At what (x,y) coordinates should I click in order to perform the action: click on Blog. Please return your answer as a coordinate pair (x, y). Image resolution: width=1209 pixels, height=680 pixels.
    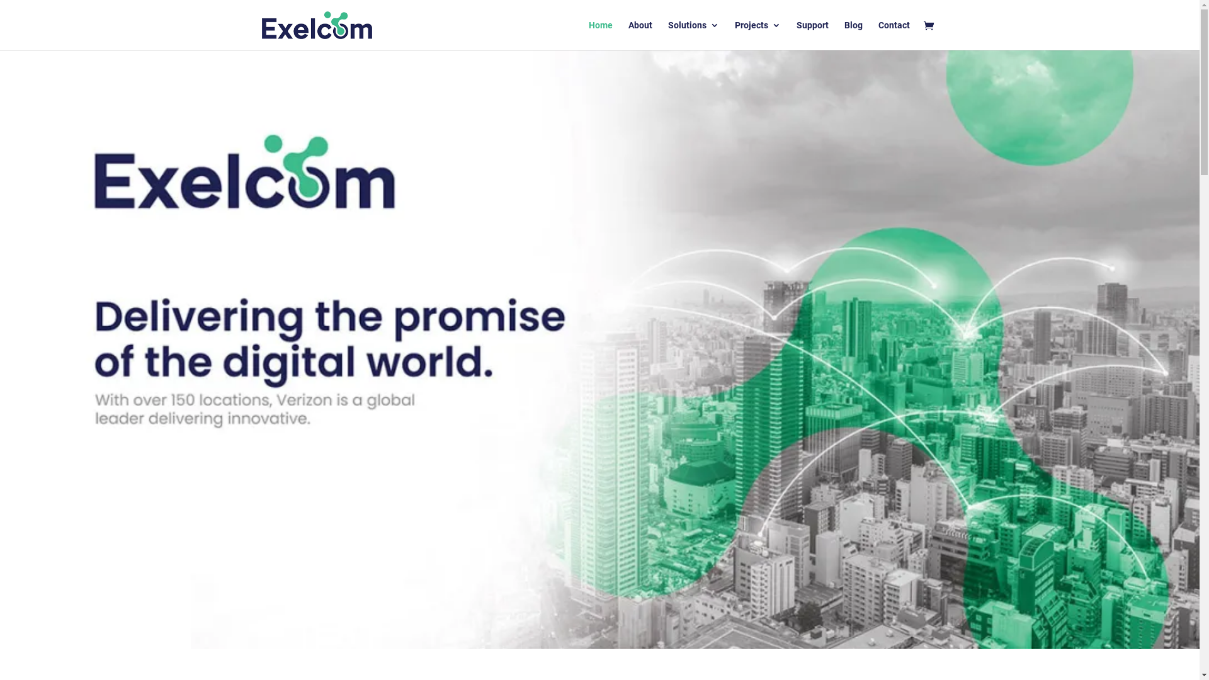
    Looking at the image, I should click on (853, 35).